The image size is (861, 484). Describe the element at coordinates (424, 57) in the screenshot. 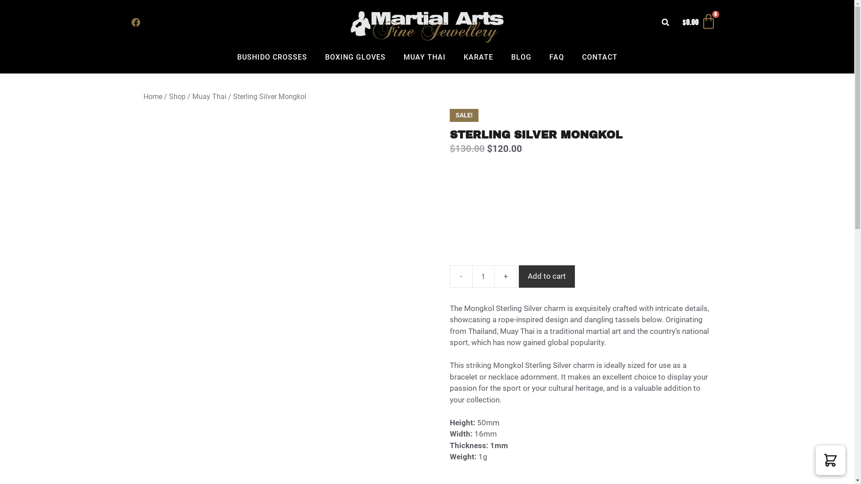

I see `MUAY THAI` at that location.